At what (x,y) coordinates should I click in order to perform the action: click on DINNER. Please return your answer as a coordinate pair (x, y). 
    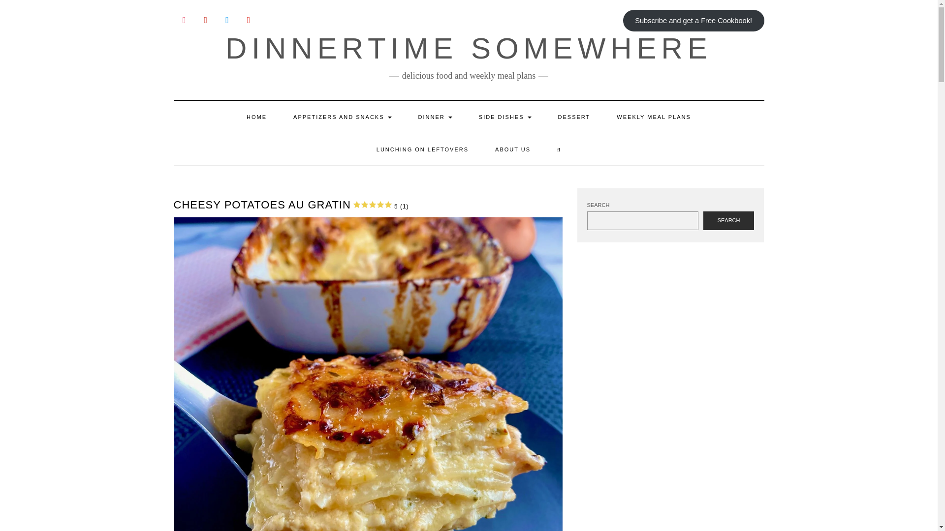
    Looking at the image, I should click on (435, 117).